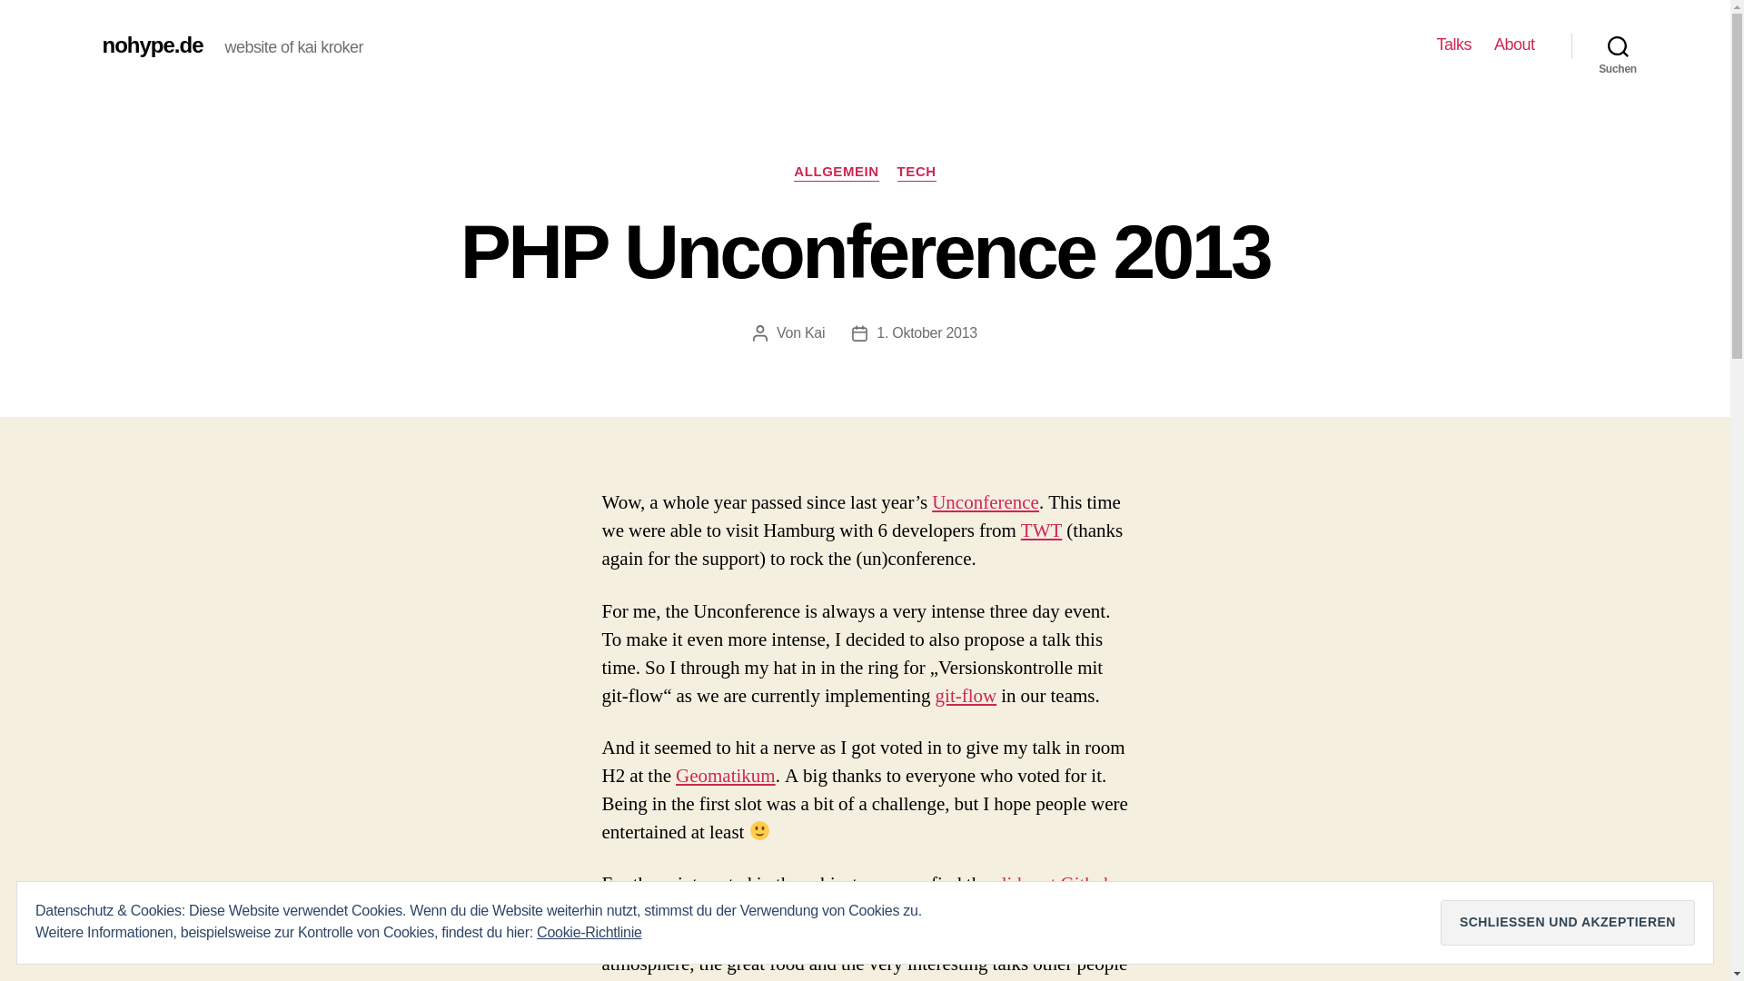 The image size is (1744, 981). I want to click on TWT, so click(1041, 530).